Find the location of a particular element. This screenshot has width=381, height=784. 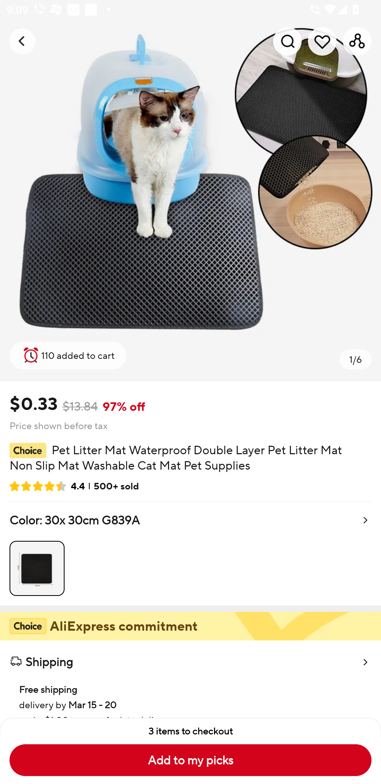

Add to my picks is located at coordinates (190, 760).